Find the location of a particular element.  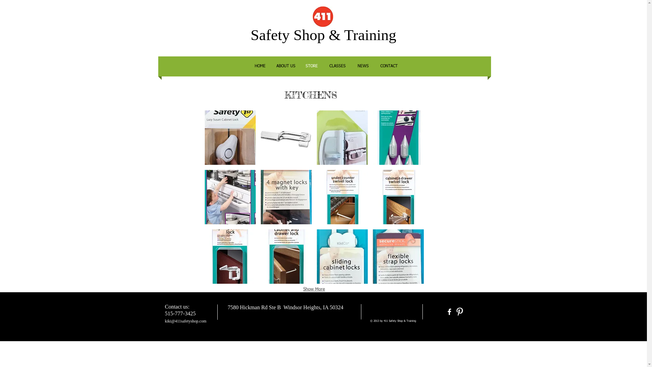

STORE is located at coordinates (312, 67).